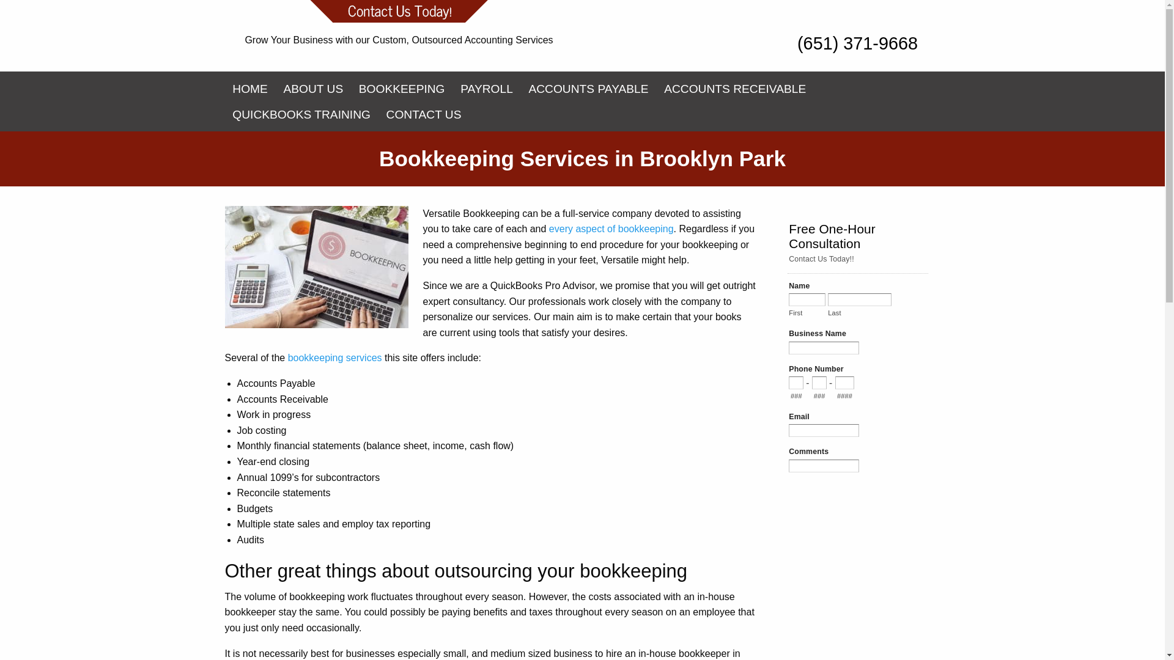 The height and width of the screenshot is (660, 1174). What do you see at coordinates (335, 358) in the screenshot?
I see `bookkeeping services` at bounding box center [335, 358].